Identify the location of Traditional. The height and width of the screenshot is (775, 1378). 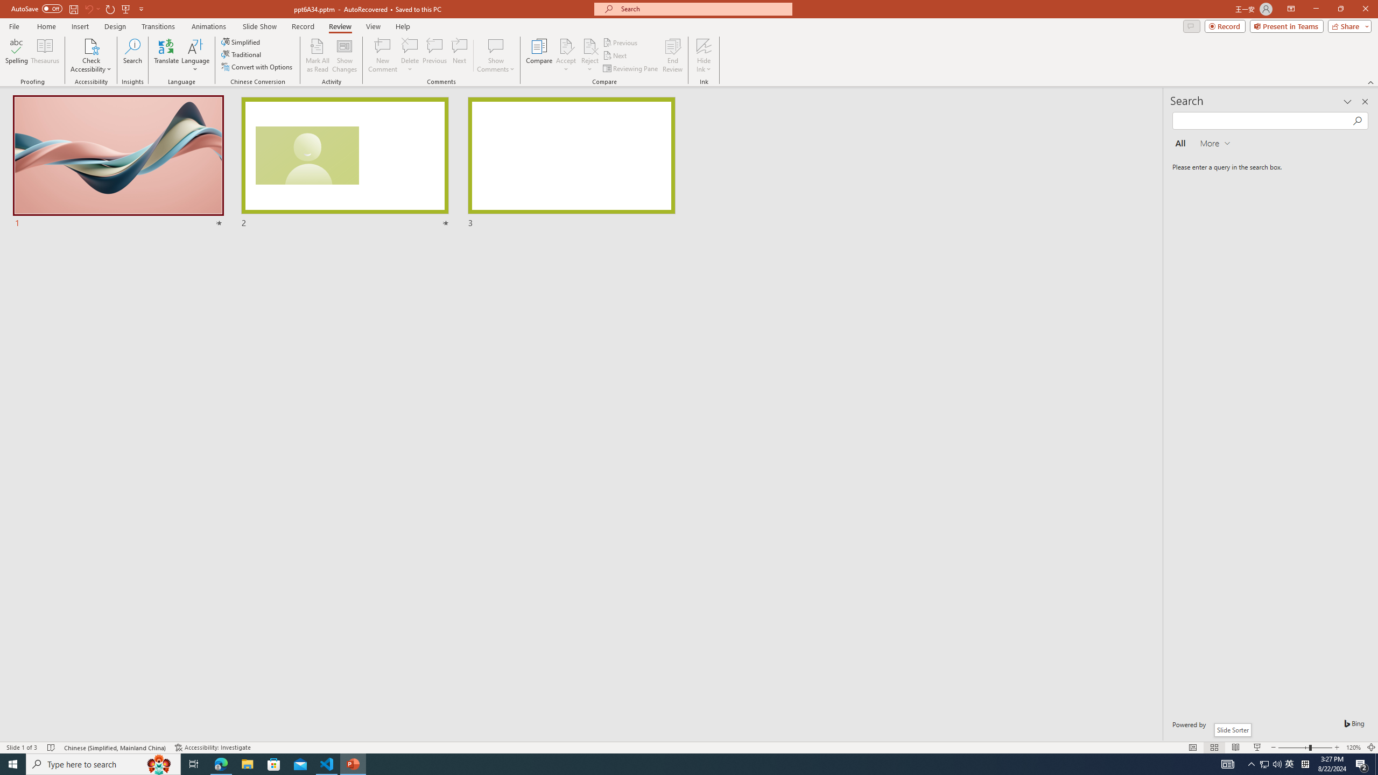
(242, 54).